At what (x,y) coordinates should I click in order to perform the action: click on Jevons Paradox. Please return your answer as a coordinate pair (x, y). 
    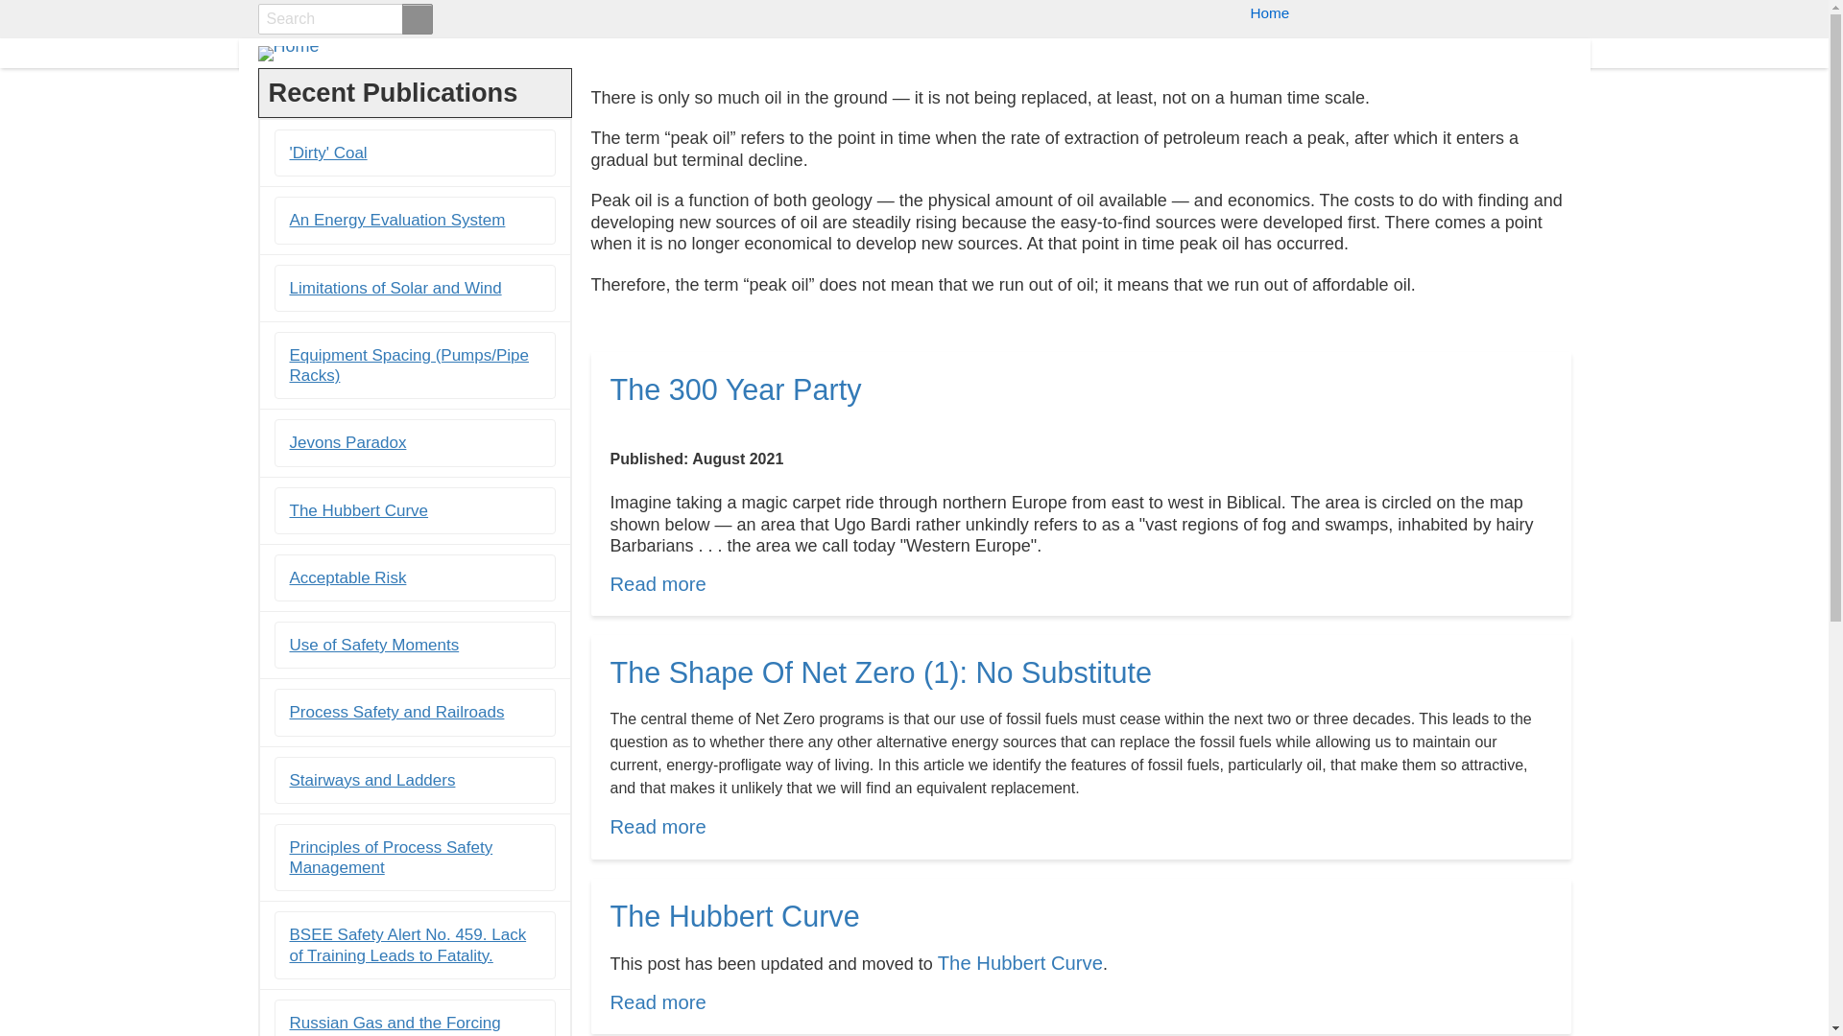
    Looking at the image, I should click on (392, 857).